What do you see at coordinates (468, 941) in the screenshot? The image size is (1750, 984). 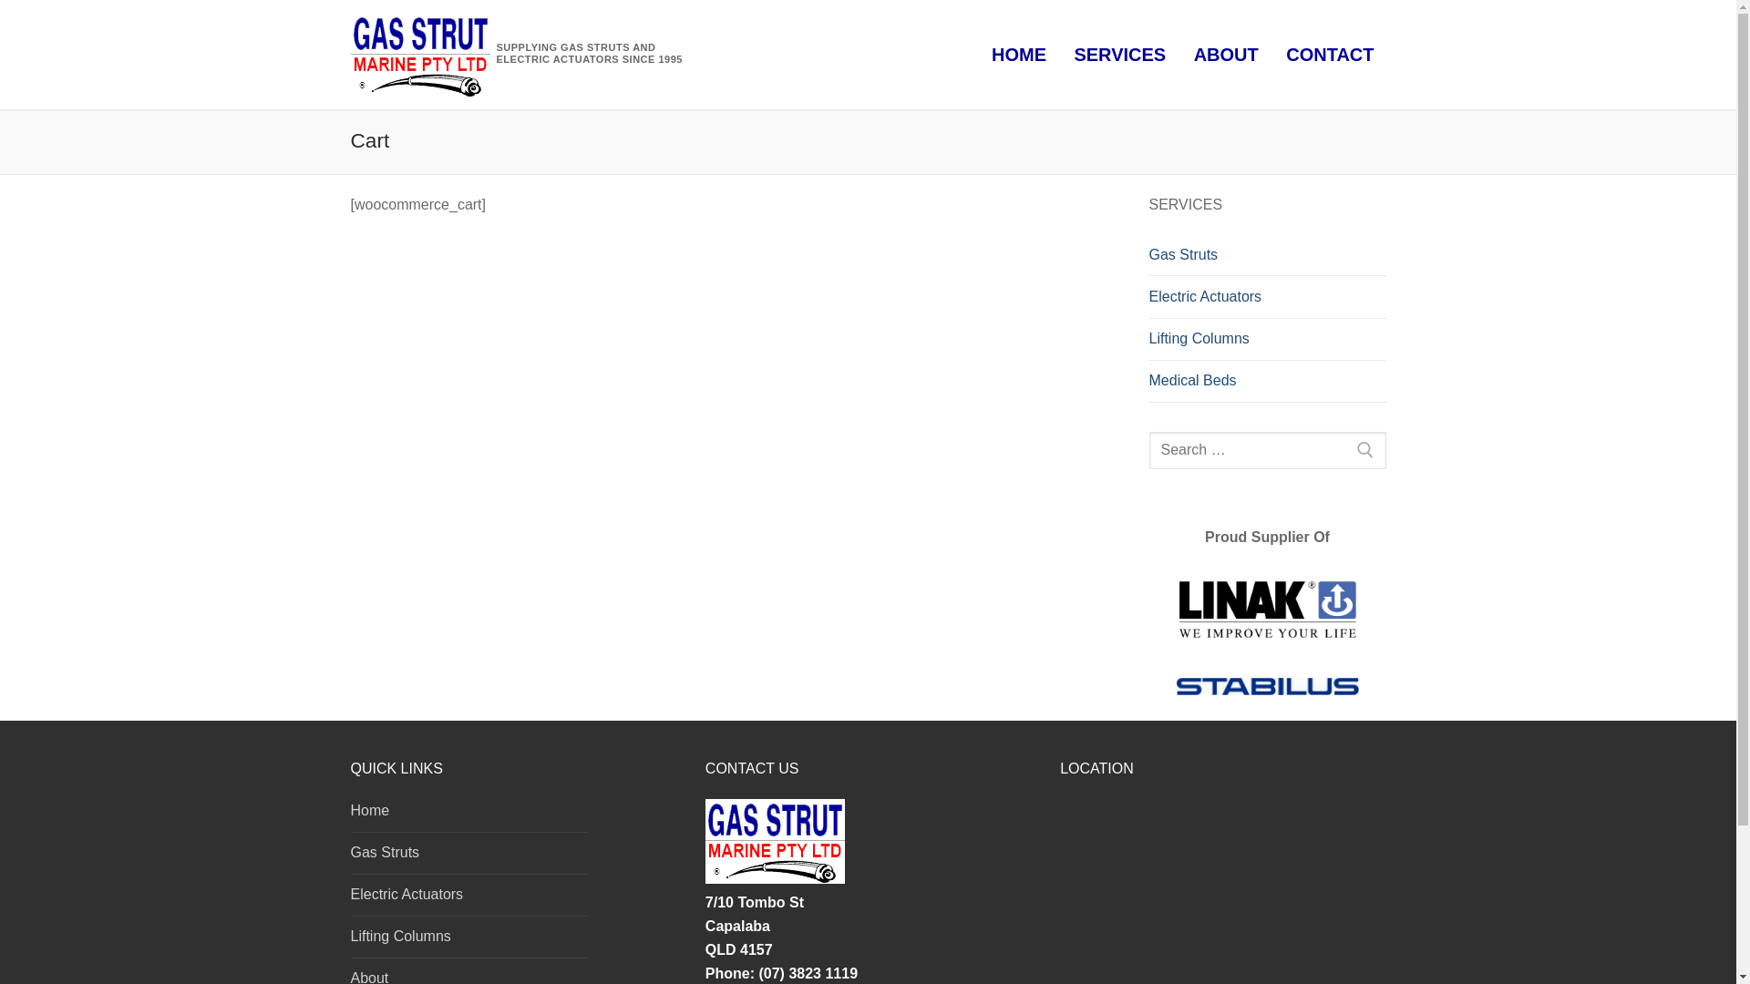 I see `Lifting Columns` at bounding box center [468, 941].